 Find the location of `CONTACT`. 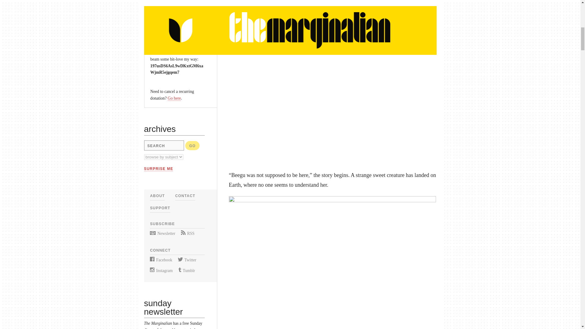

CONTACT is located at coordinates (185, 196).